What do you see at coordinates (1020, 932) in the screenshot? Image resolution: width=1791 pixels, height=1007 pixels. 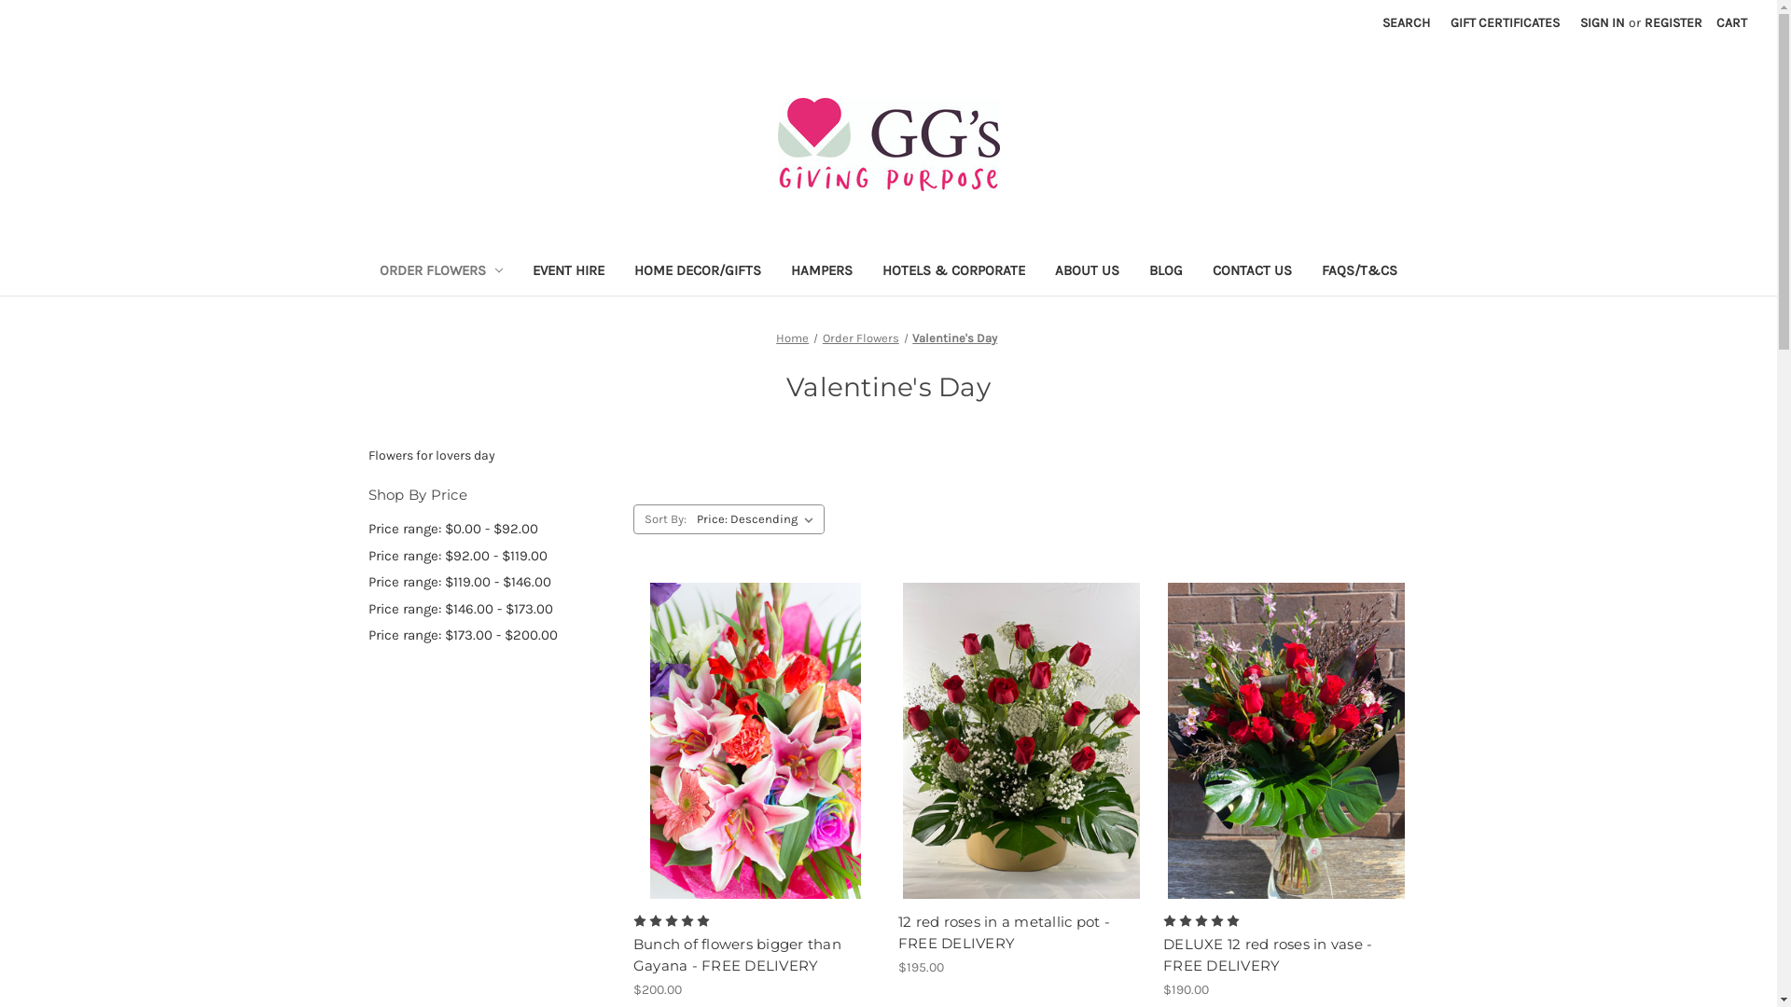 I see `12 red roses in a metallic pot - FREE DELIVERY` at bounding box center [1020, 932].